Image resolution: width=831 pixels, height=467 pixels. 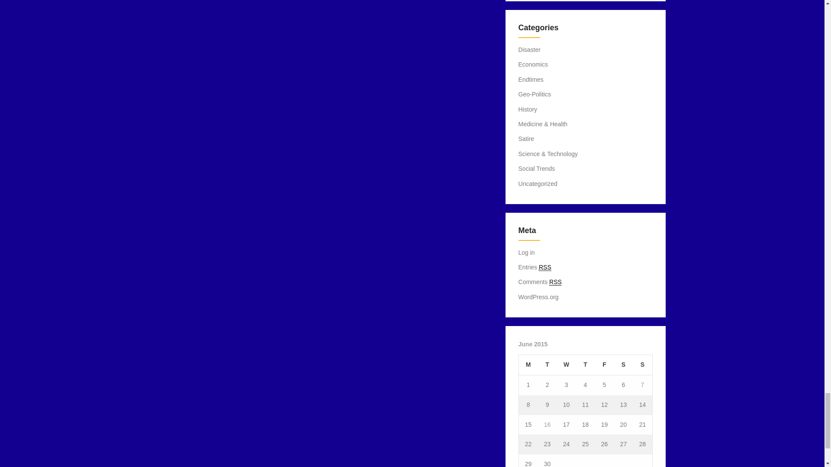 I want to click on Tuesday, so click(x=547, y=365).